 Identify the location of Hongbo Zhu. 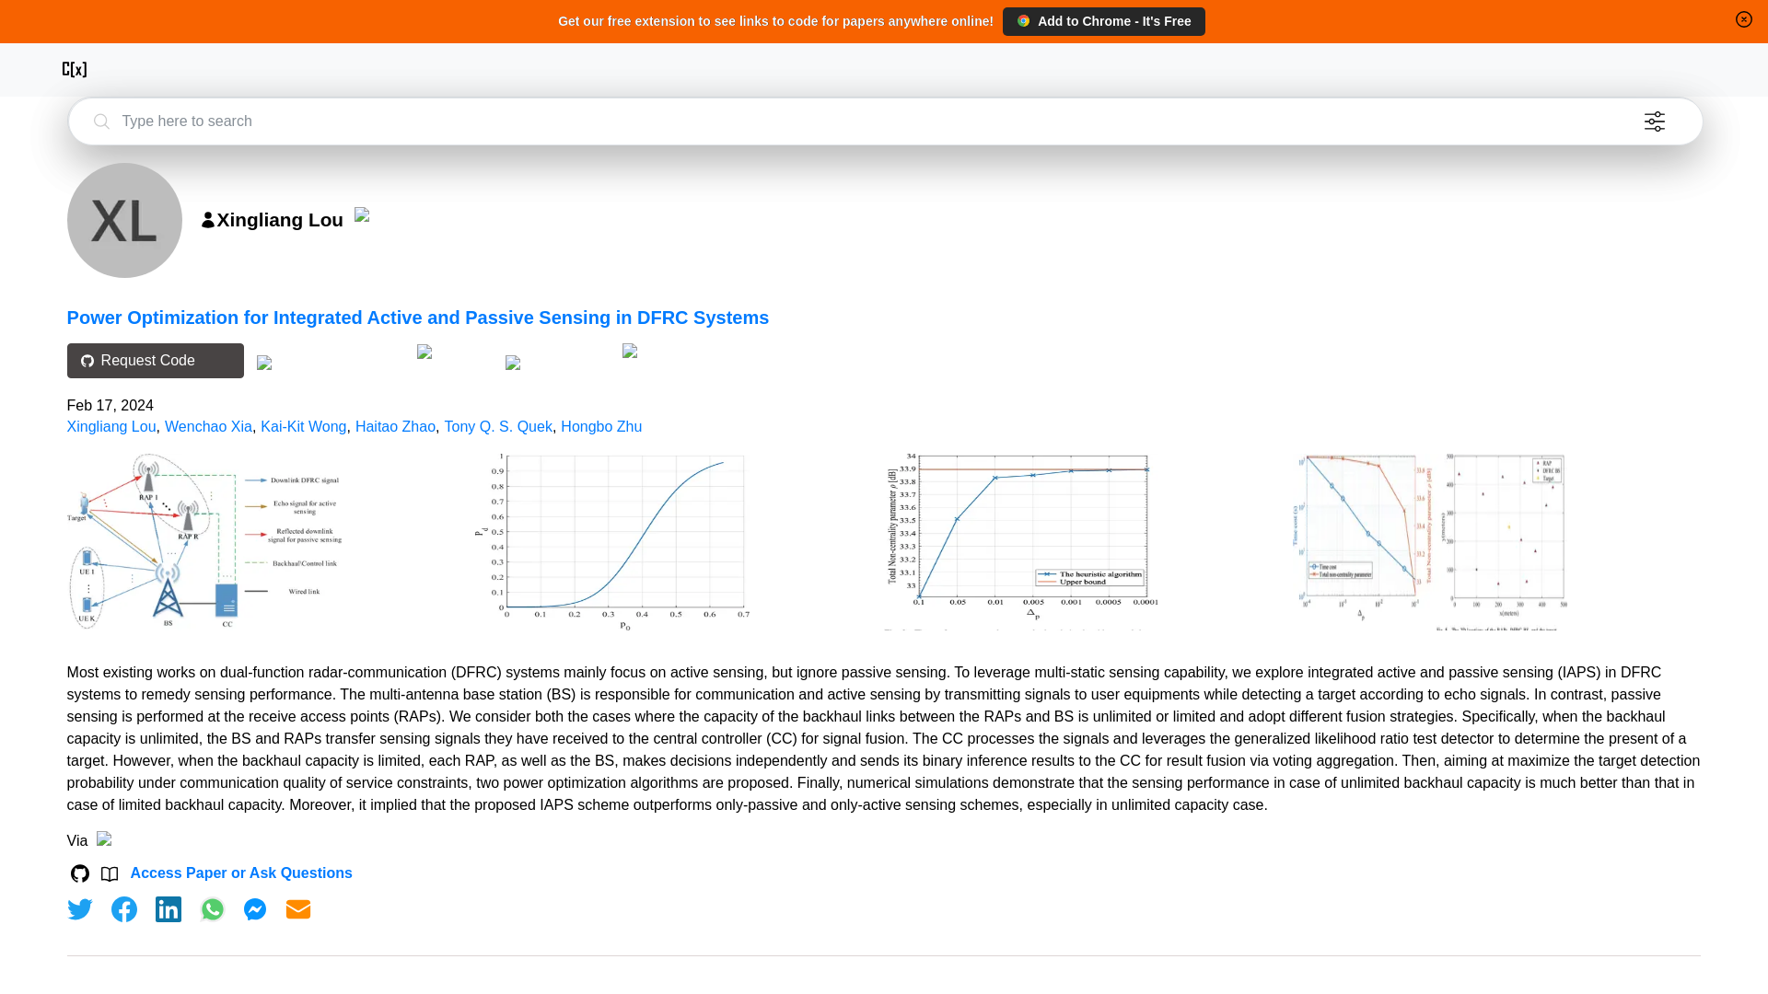
(600, 425).